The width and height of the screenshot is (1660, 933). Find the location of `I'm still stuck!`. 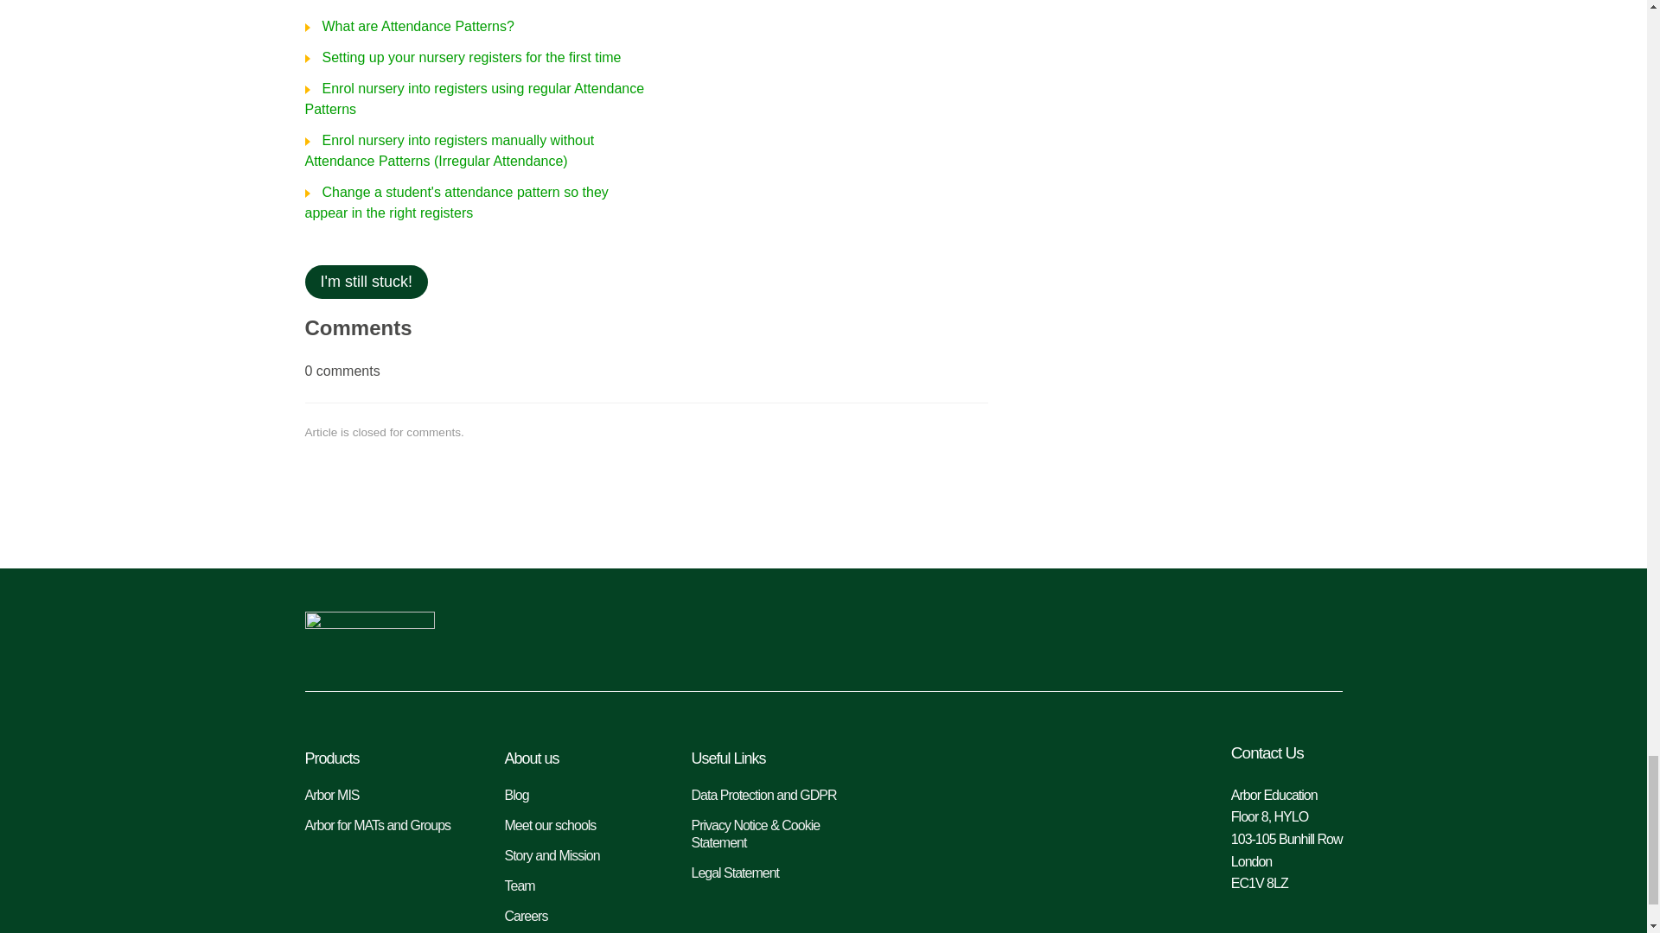

I'm still stuck! is located at coordinates (365, 282).